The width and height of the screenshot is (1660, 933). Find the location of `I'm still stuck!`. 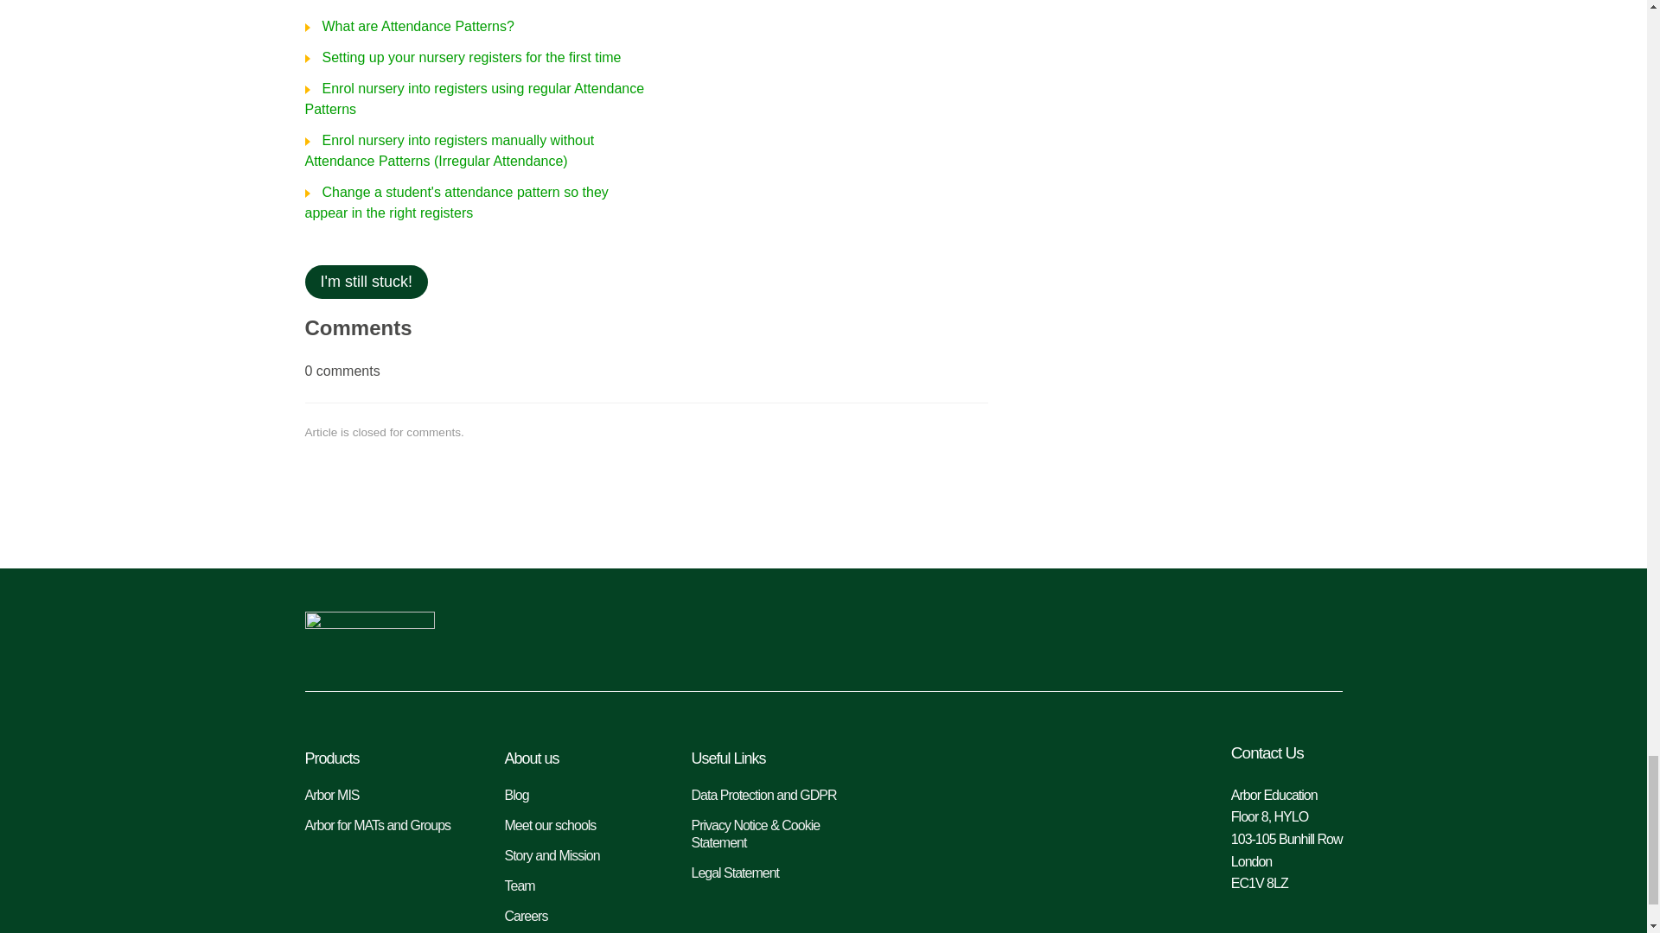

I'm still stuck! is located at coordinates (365, 282).